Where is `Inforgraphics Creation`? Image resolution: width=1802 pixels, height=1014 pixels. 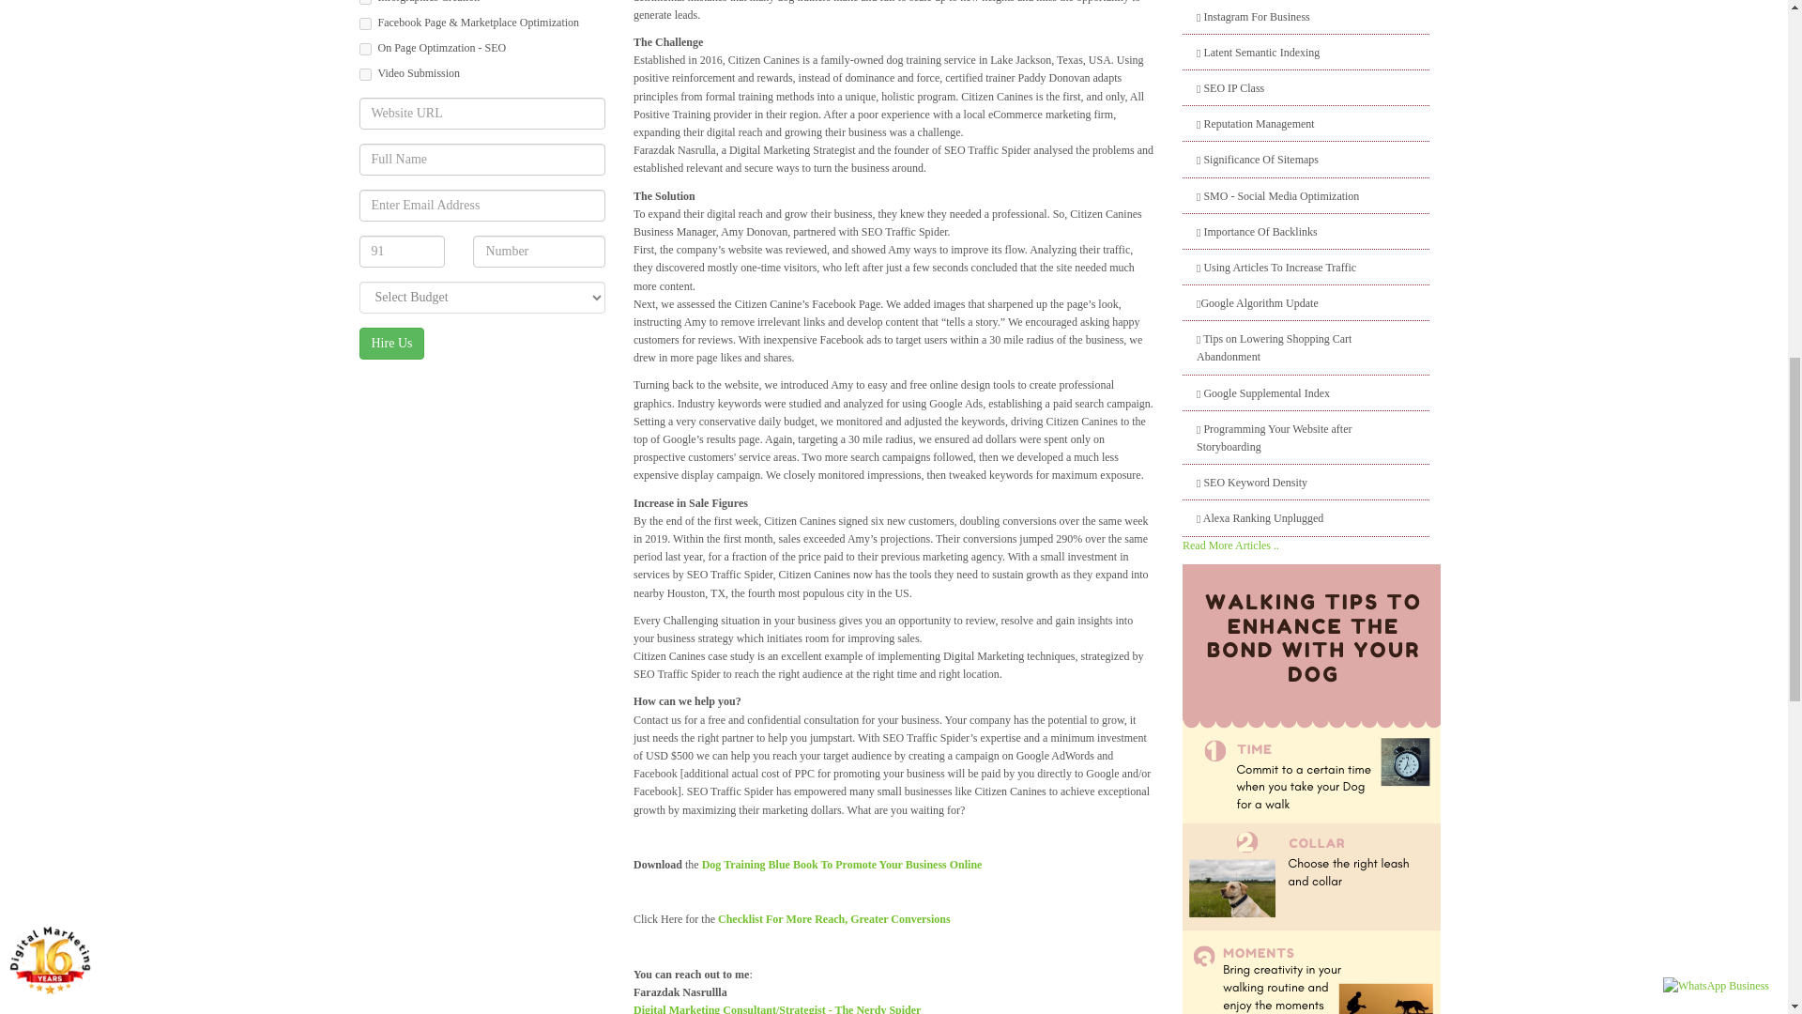
Inforgraphics Creation is located at coordinates (364, 2).